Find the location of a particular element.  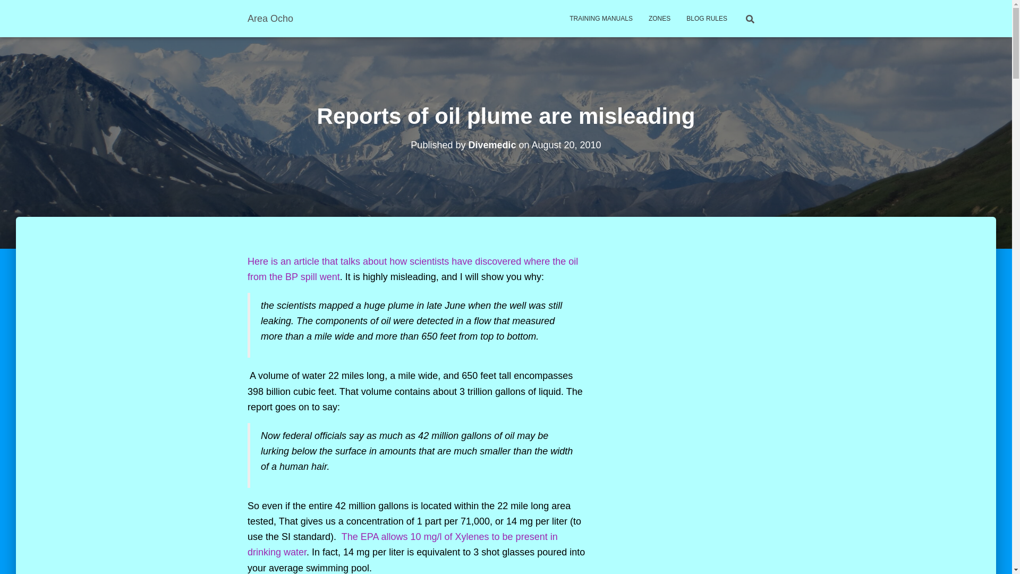

BLOG RULES is located at coordinates (707, 18).